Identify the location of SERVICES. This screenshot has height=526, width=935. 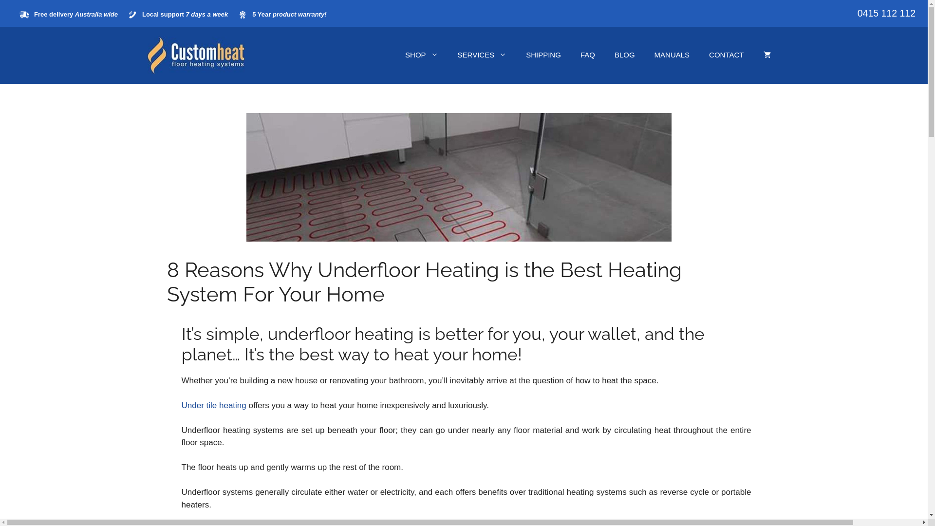
(482, 55).